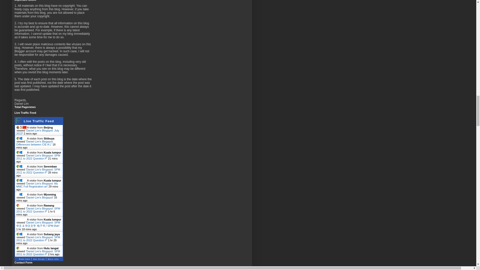  What do you see at coordinates (21, 127) in the screenshot?
I see `GNU Linux` at bounding box center [21, 127].